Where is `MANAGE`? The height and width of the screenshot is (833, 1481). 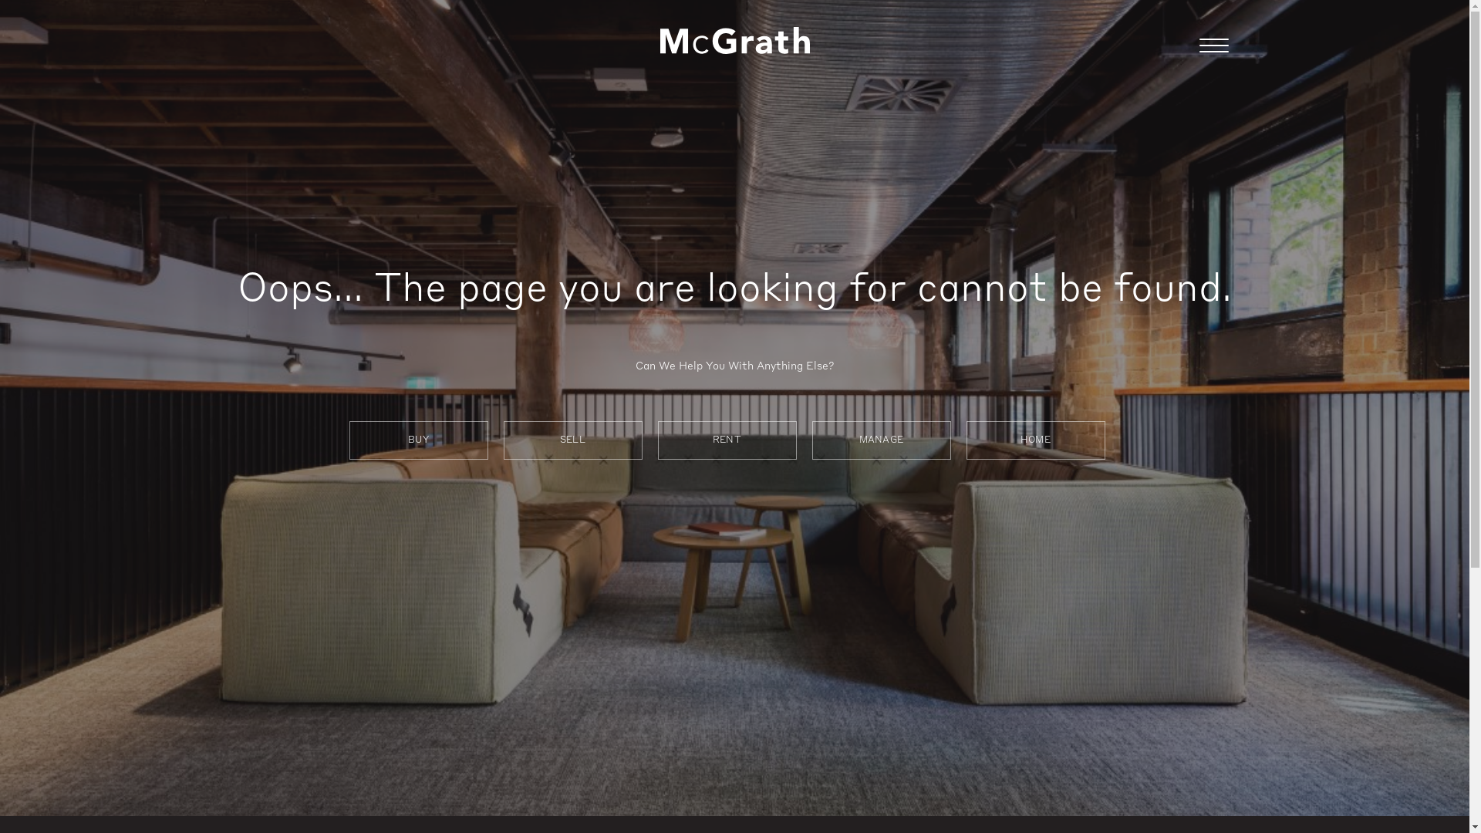
MANAGE is located at coordinates (881, 440).